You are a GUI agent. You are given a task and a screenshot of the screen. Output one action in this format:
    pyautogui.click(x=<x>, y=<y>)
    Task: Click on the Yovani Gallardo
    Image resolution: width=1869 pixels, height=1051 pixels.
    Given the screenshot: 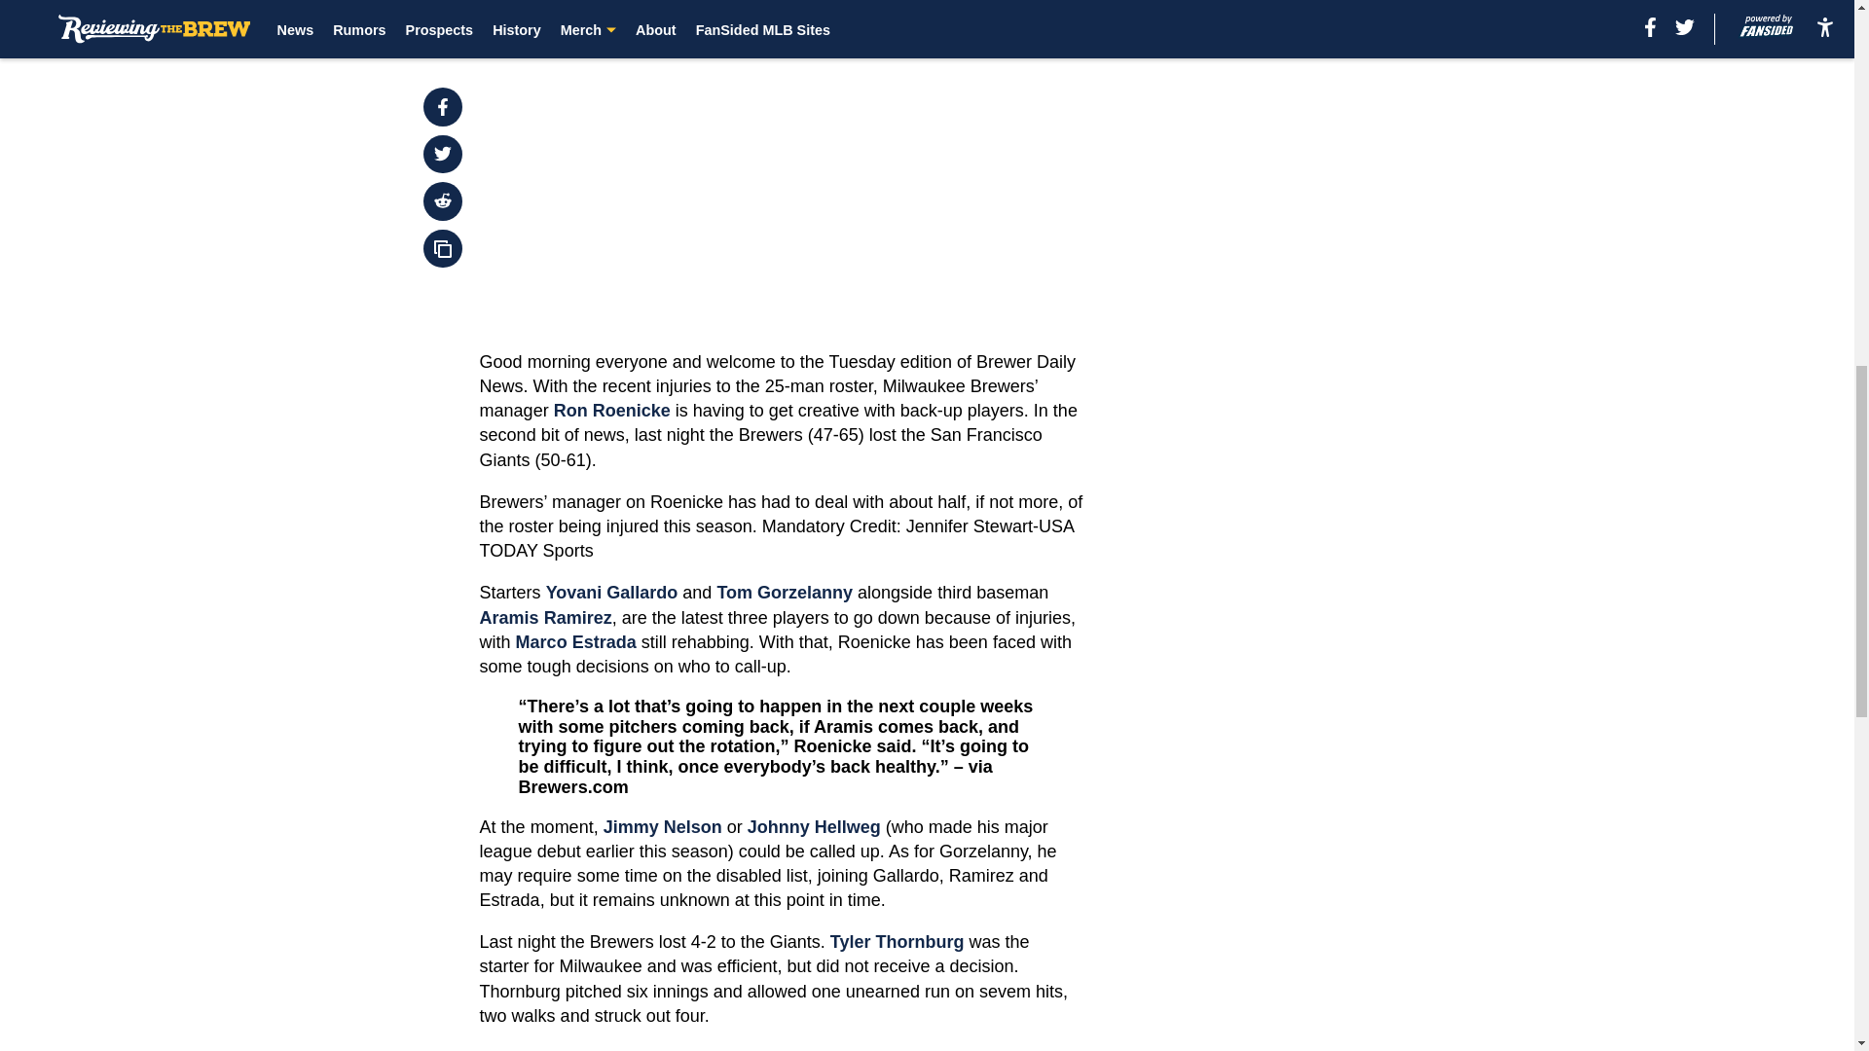 What is the action you would take?
    pyautogui.click(x=611, y=592)
    